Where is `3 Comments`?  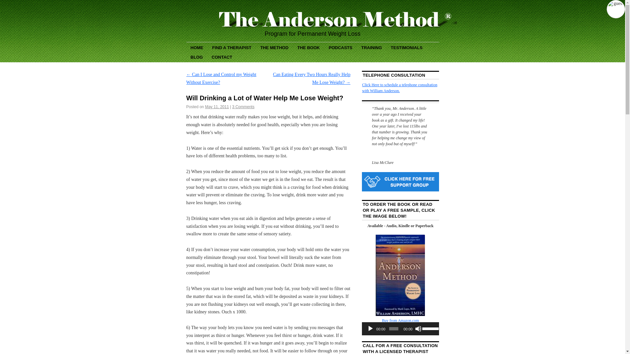 3 Comments is located at coordinates (243, 107).